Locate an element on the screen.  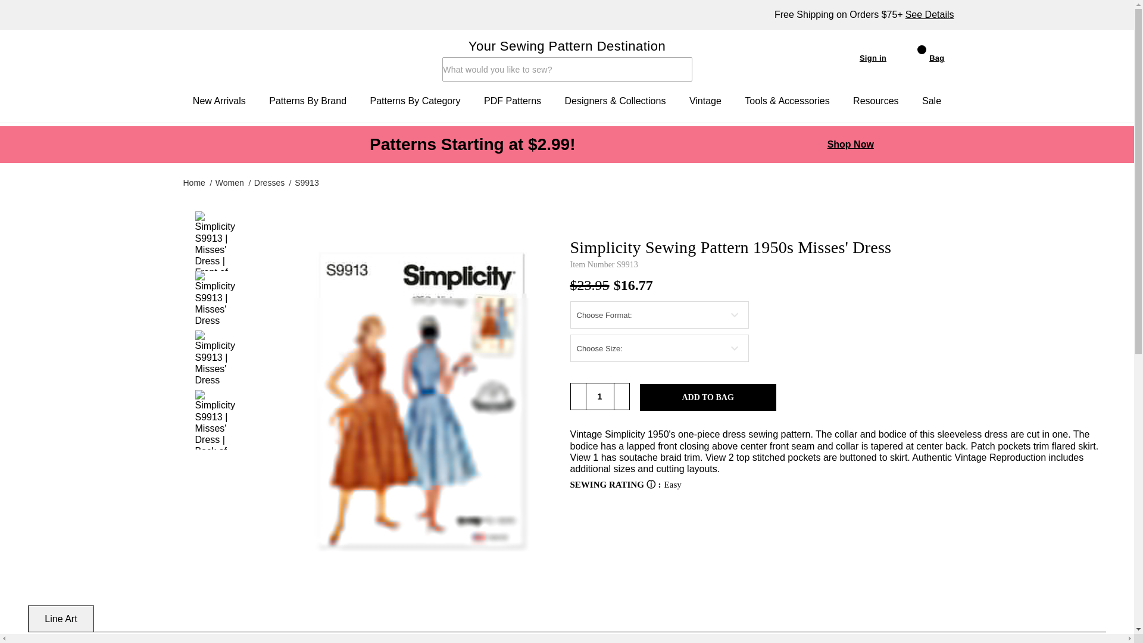
See Details is located at coordinates (930, 14).